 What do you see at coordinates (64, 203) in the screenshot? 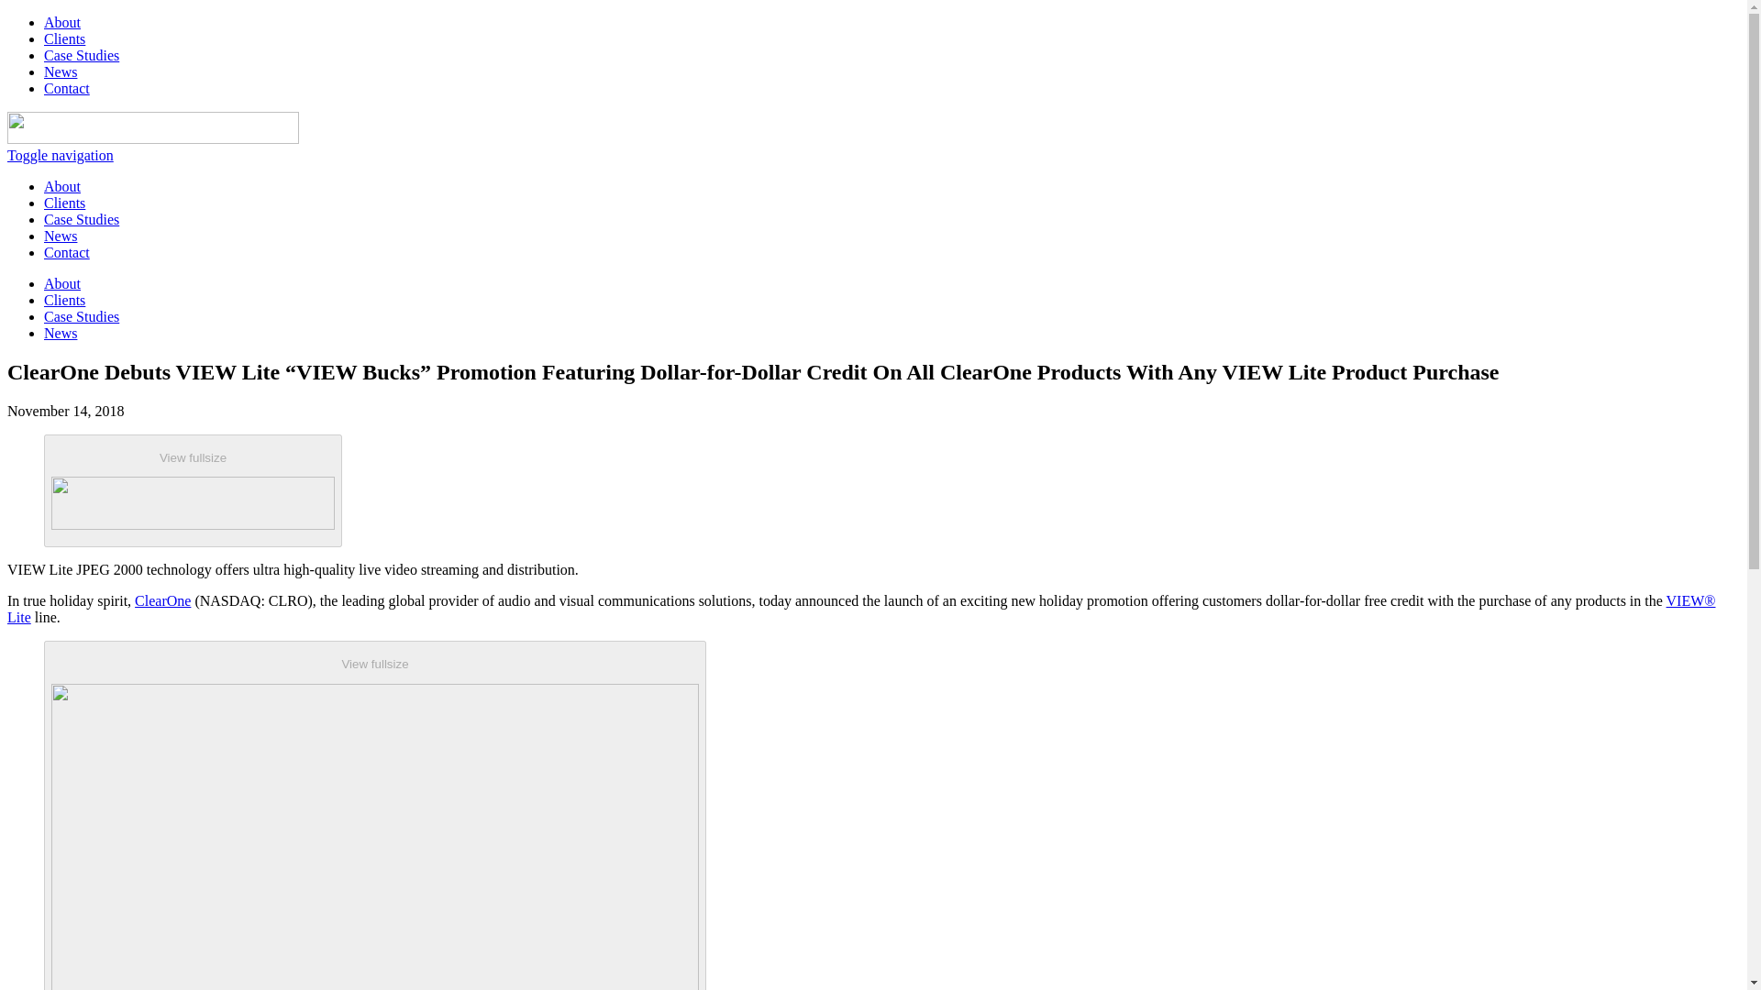
I see `Clients` at bounding box center [64, 203].